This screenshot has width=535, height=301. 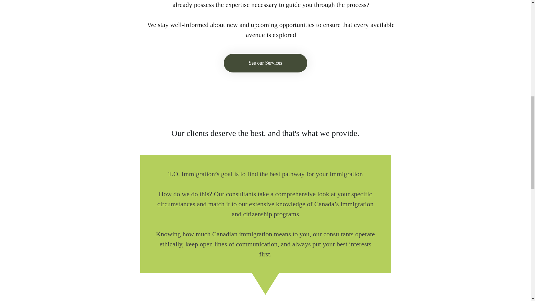 I want to click on See our Services, so click(x=265, y=63).